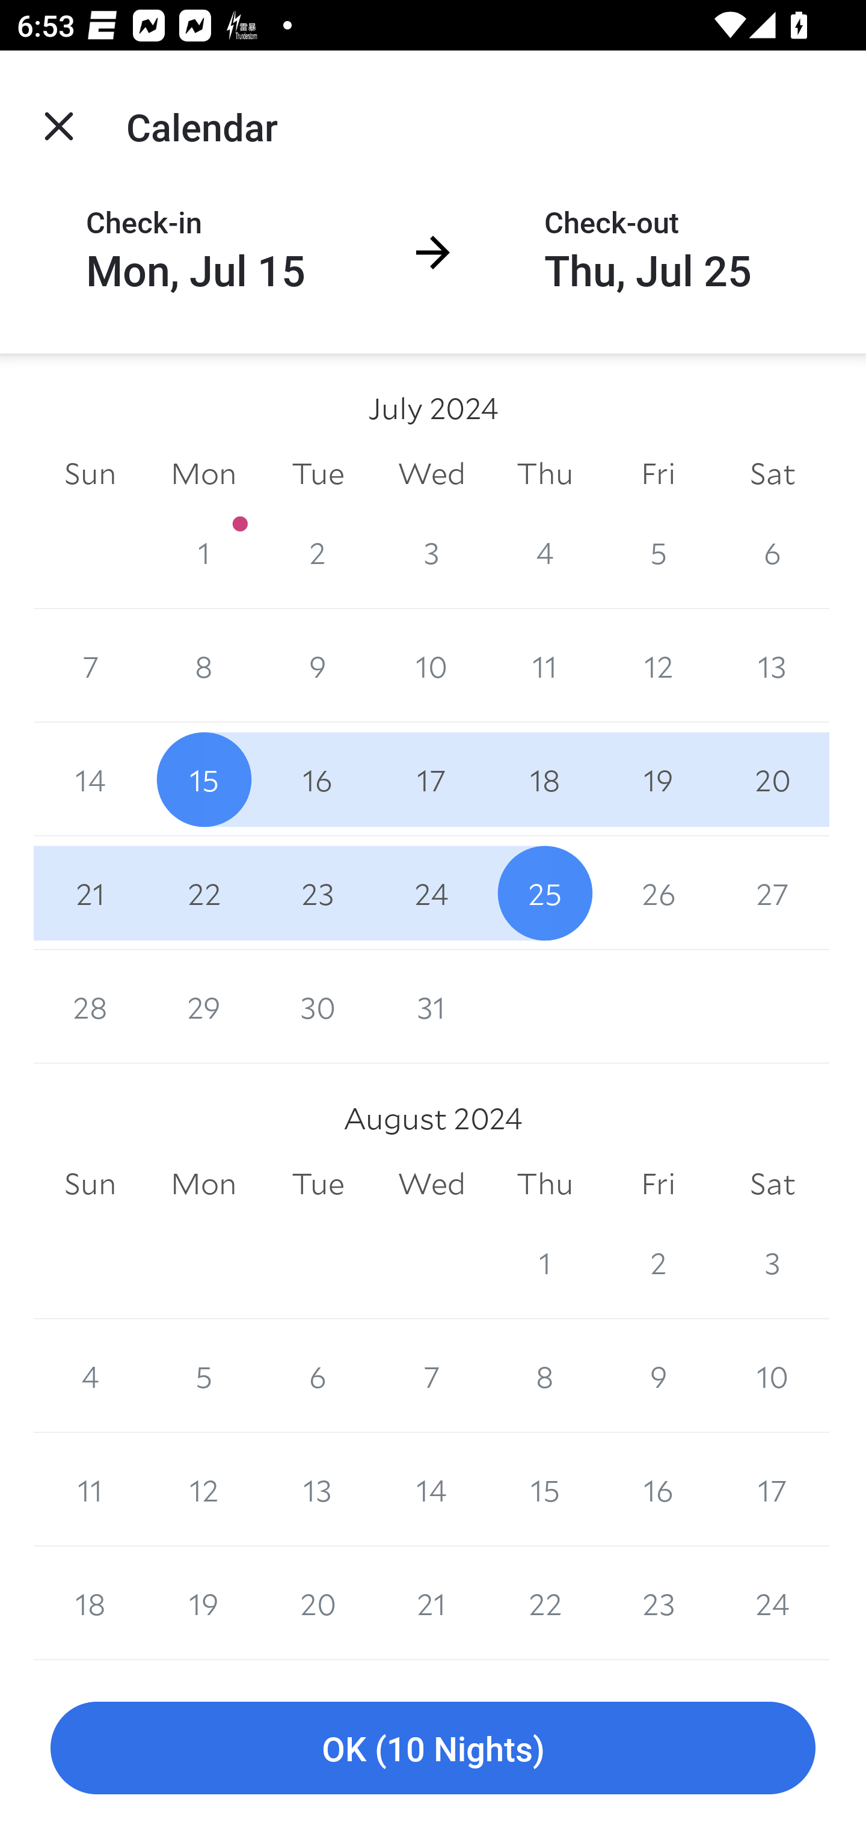  Describe the element at coordinates (318, 1185) in the screenshot. I see `Tue` at that location.